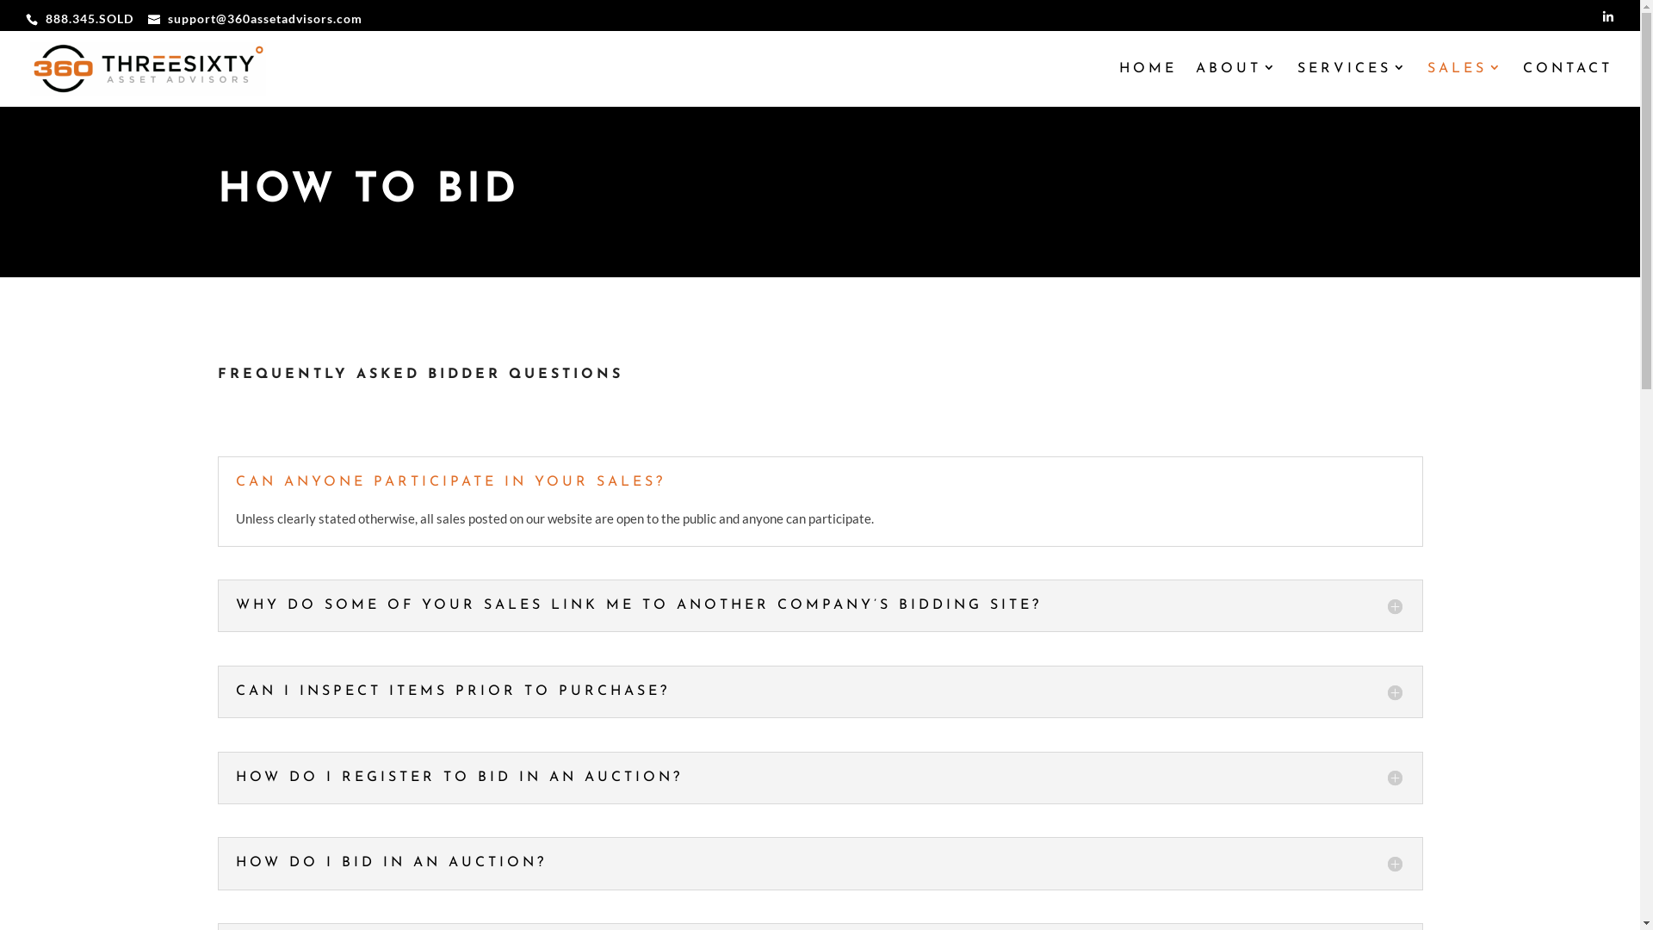 Image resolution: width=1653 pixels, height=930 pixels. What do you see at coordinates (1148, 84) in the screenshot?
I see `HOME` at bounding box center [1148, 84].